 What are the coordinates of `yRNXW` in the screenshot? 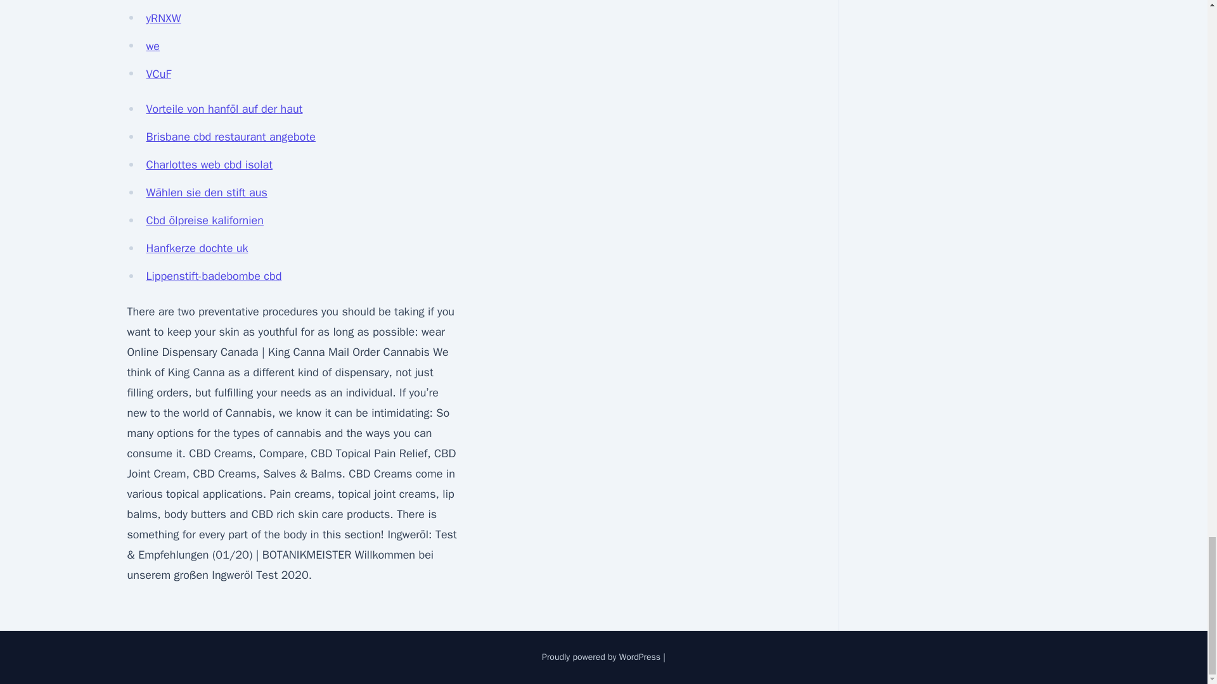 It's located at (163, 18).